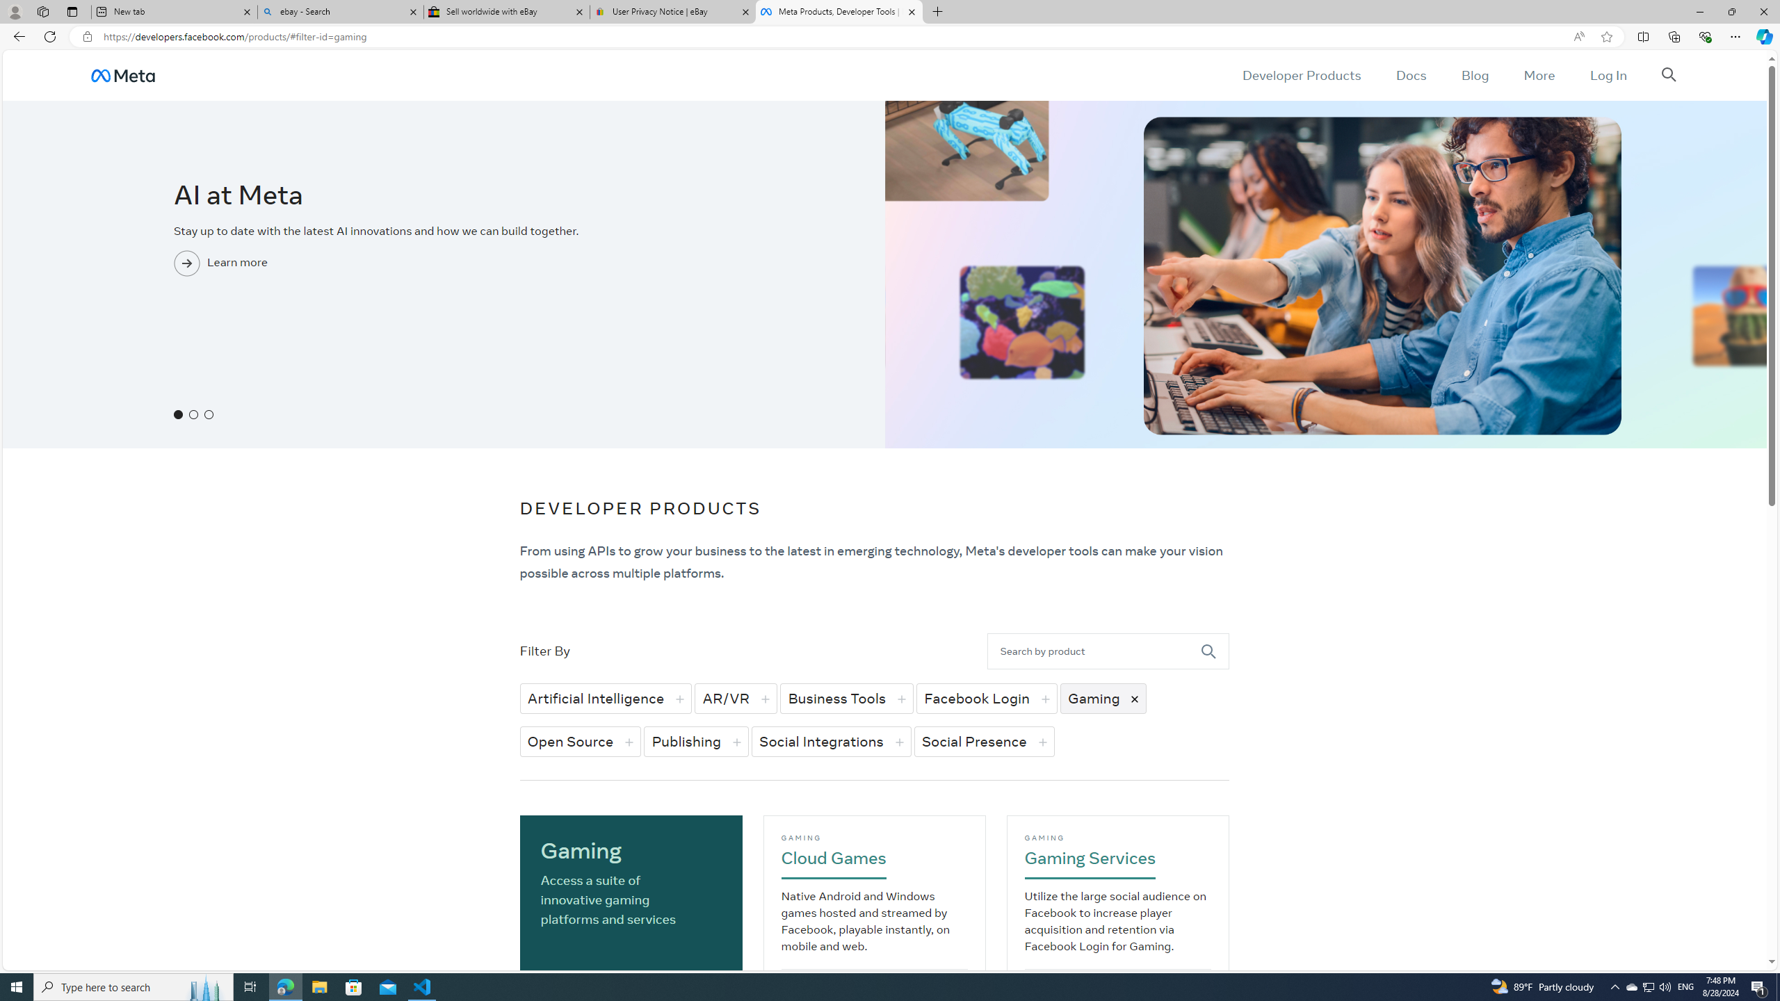 The image size is (1780, 1001). Describe the element at coordinates (178, 414) in the screenshot. I see `Show slide 1` at that location.